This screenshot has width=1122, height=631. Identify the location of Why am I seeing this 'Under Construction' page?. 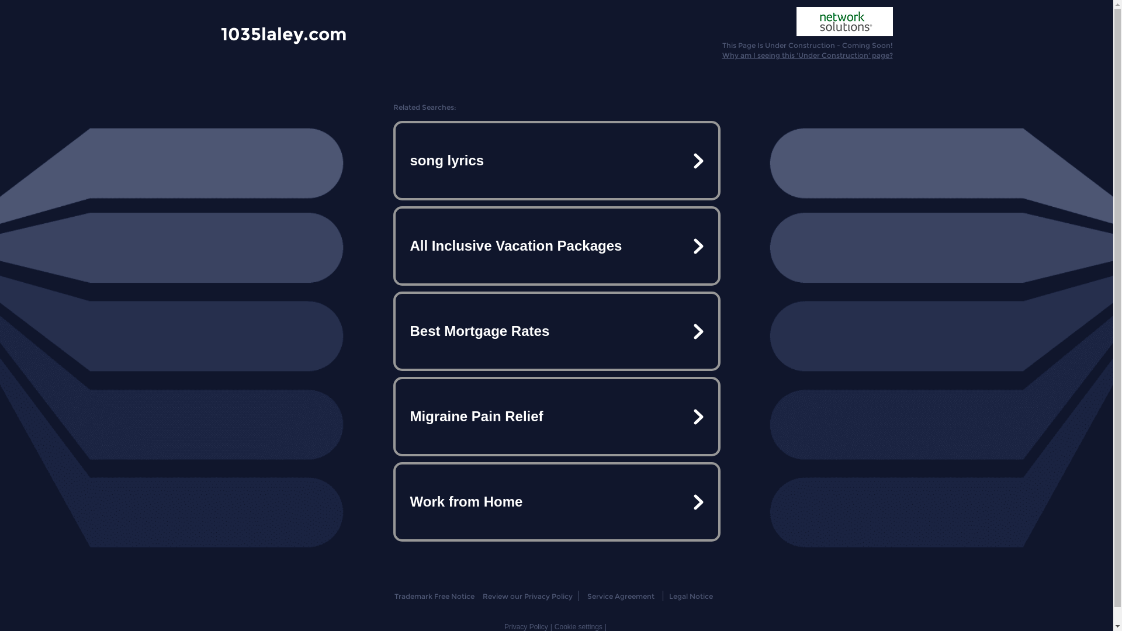
(808, 55).